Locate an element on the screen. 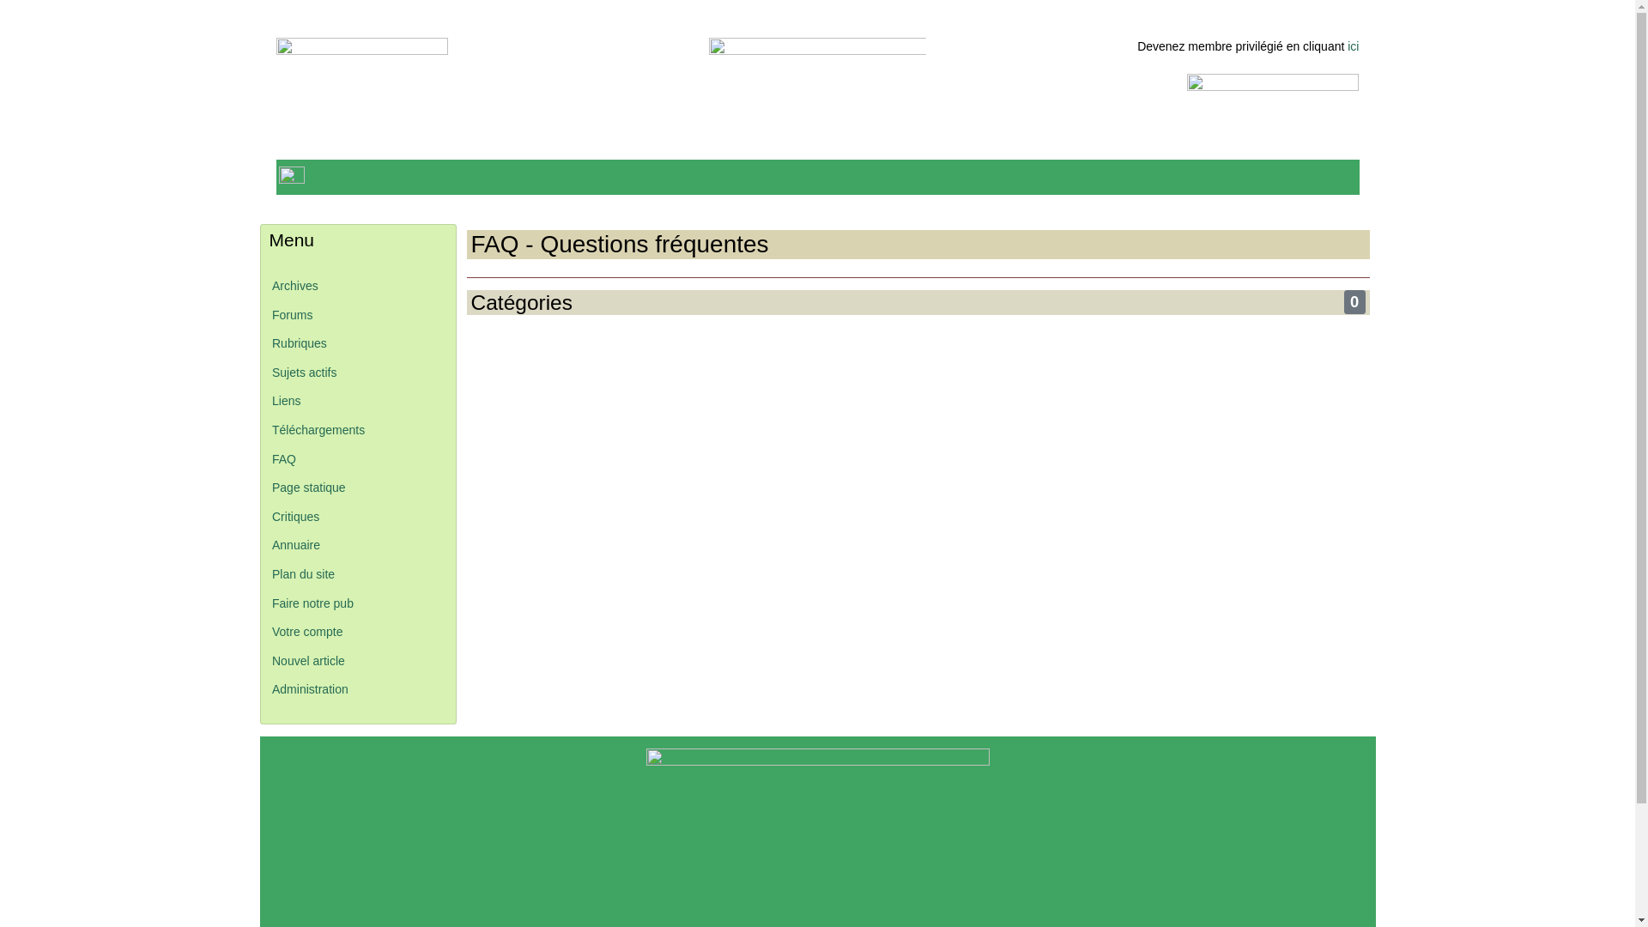 Image resolution: width=1648 pixels, height=927 pixels. Faire notre pub is located at coordinates (312, 603).